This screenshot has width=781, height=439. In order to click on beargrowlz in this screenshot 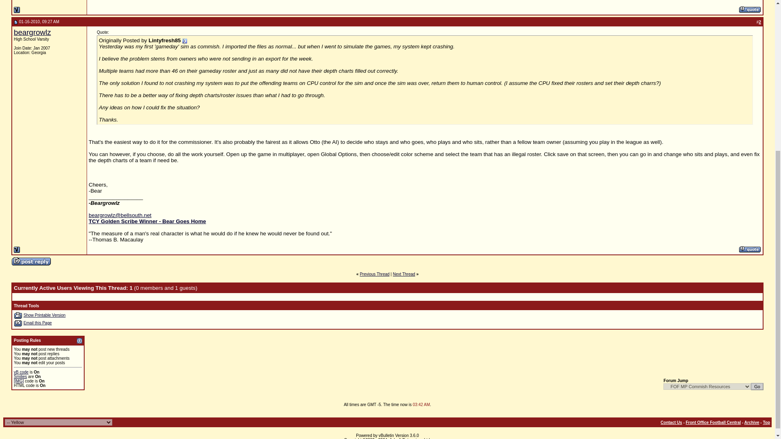, I will do `click(32, 32)`.